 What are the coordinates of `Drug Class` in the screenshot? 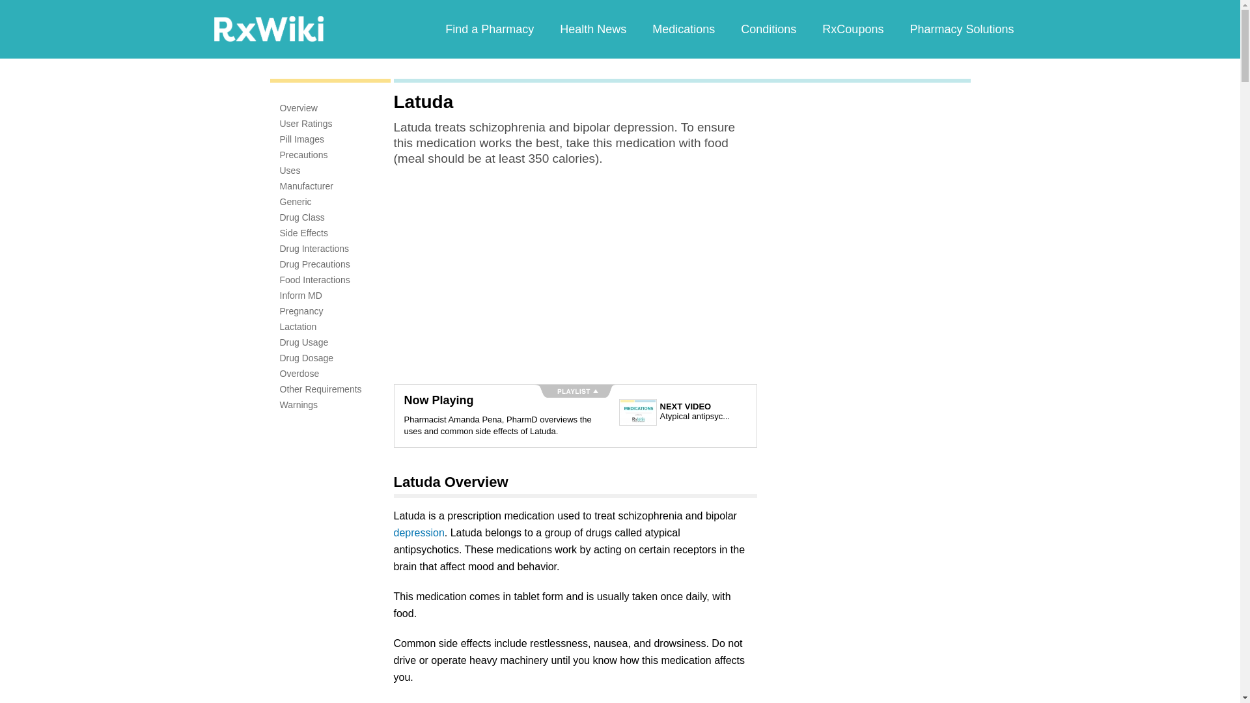 It's located at (302, 217).